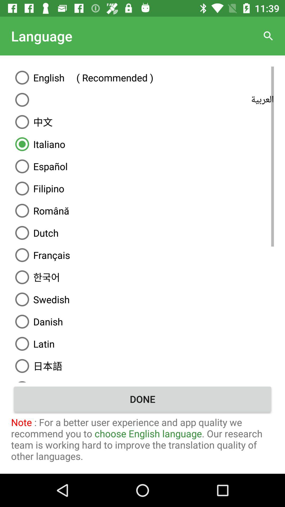  I want to click on press icon below the danish, so click(142, 344).